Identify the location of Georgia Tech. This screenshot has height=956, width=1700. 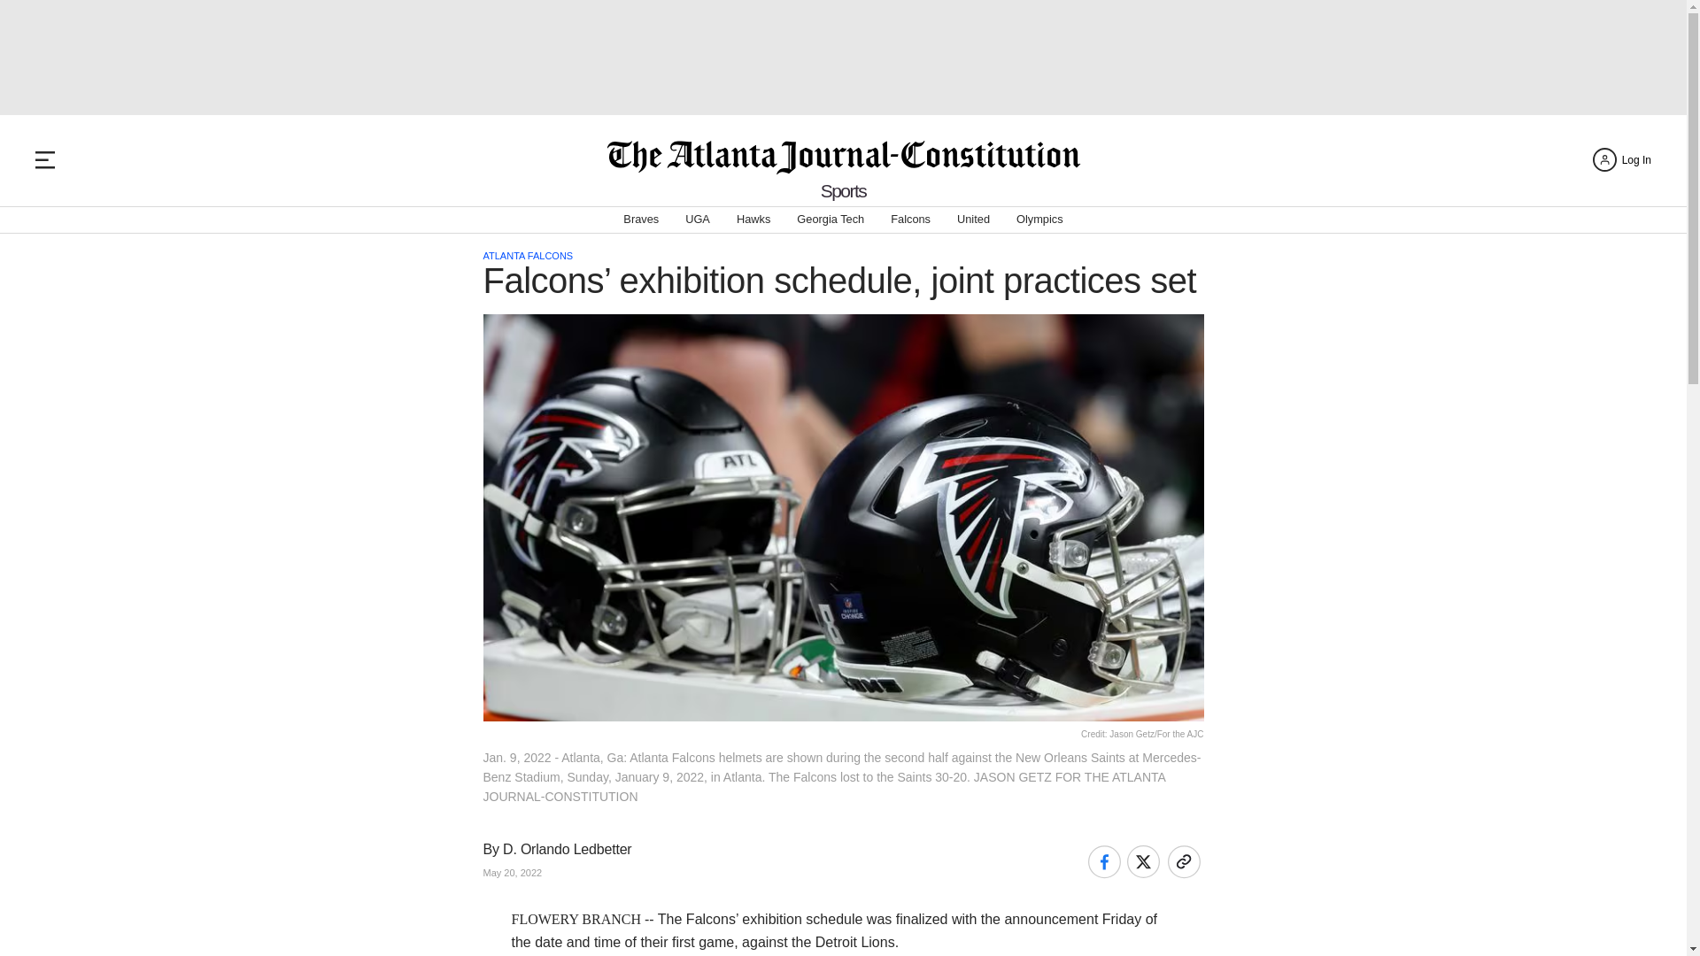
(831, 220).